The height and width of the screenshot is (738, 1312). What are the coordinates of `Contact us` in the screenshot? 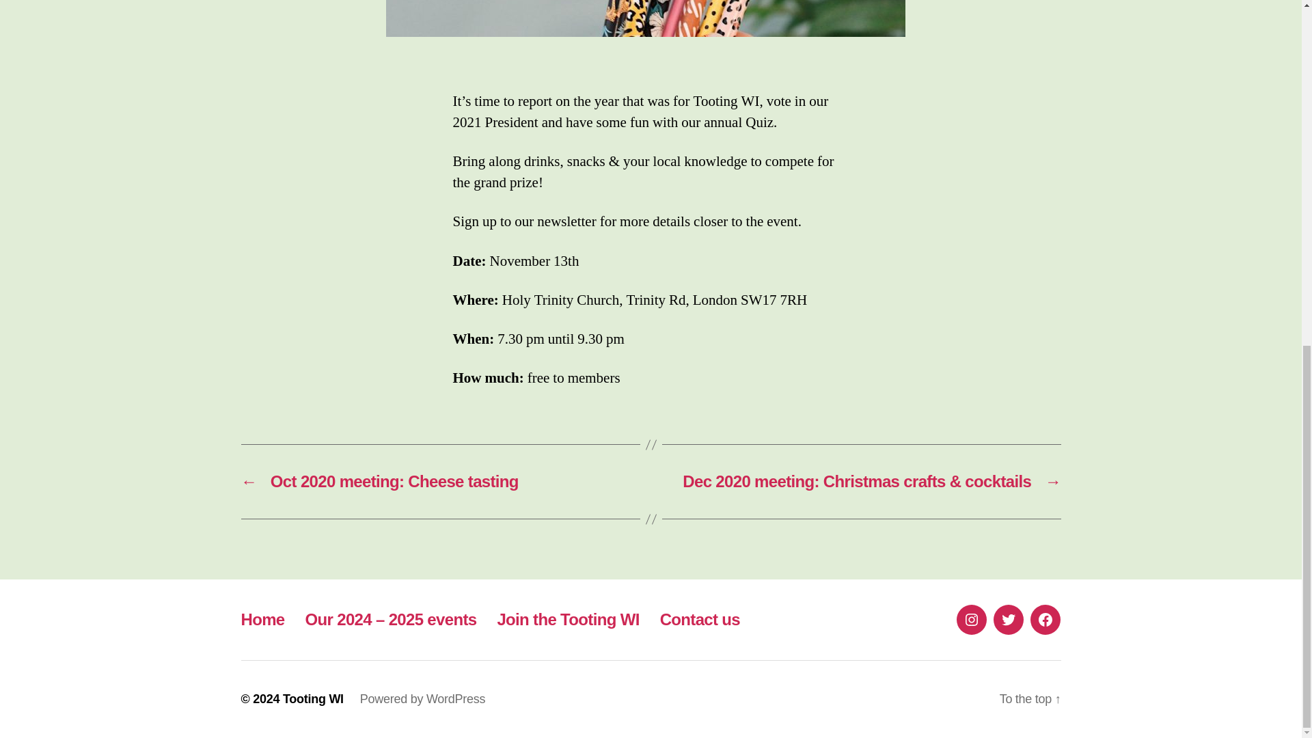 It's located at (700, 619).